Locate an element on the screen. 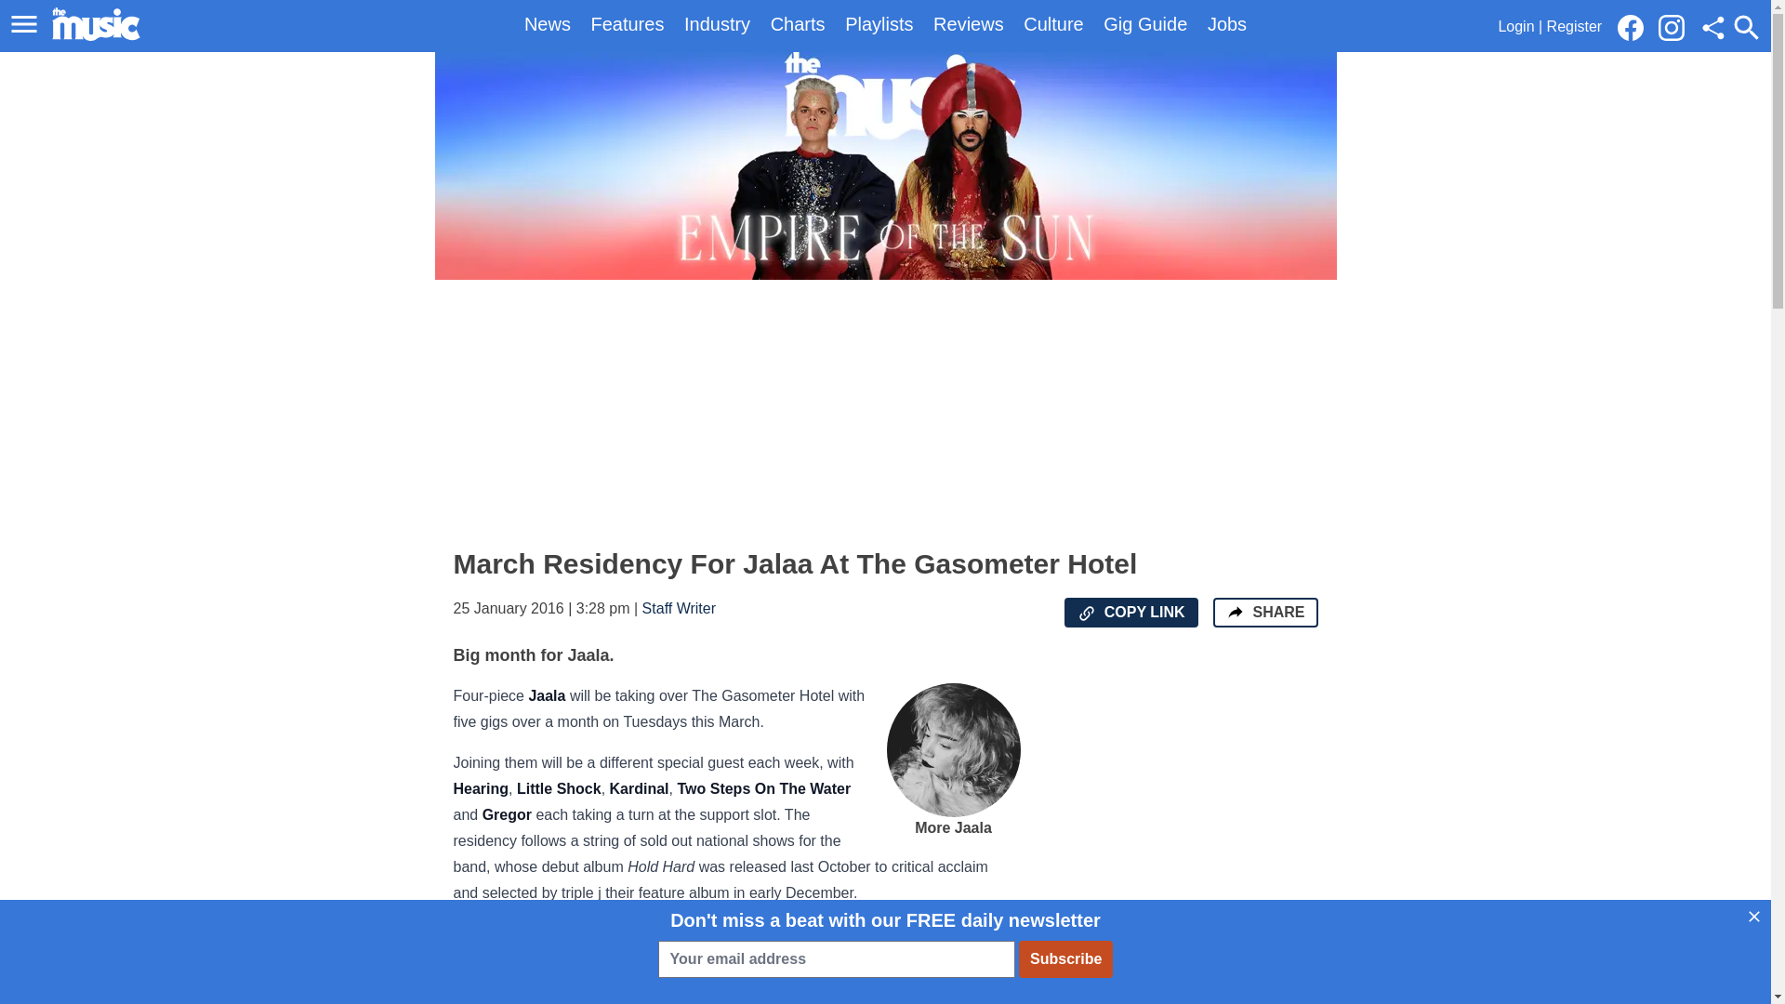 This screenshot has height=1004, width=1785. Playlists is located at coordinates (878, 24).